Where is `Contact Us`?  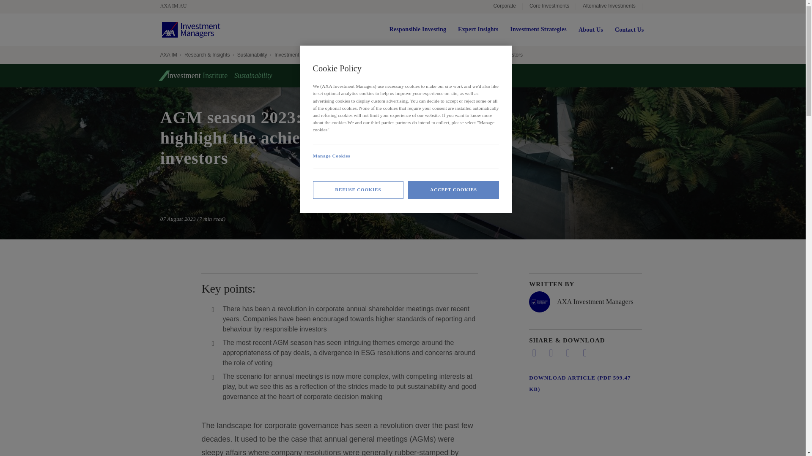
Contact Us is located at coordinates (629, 30).